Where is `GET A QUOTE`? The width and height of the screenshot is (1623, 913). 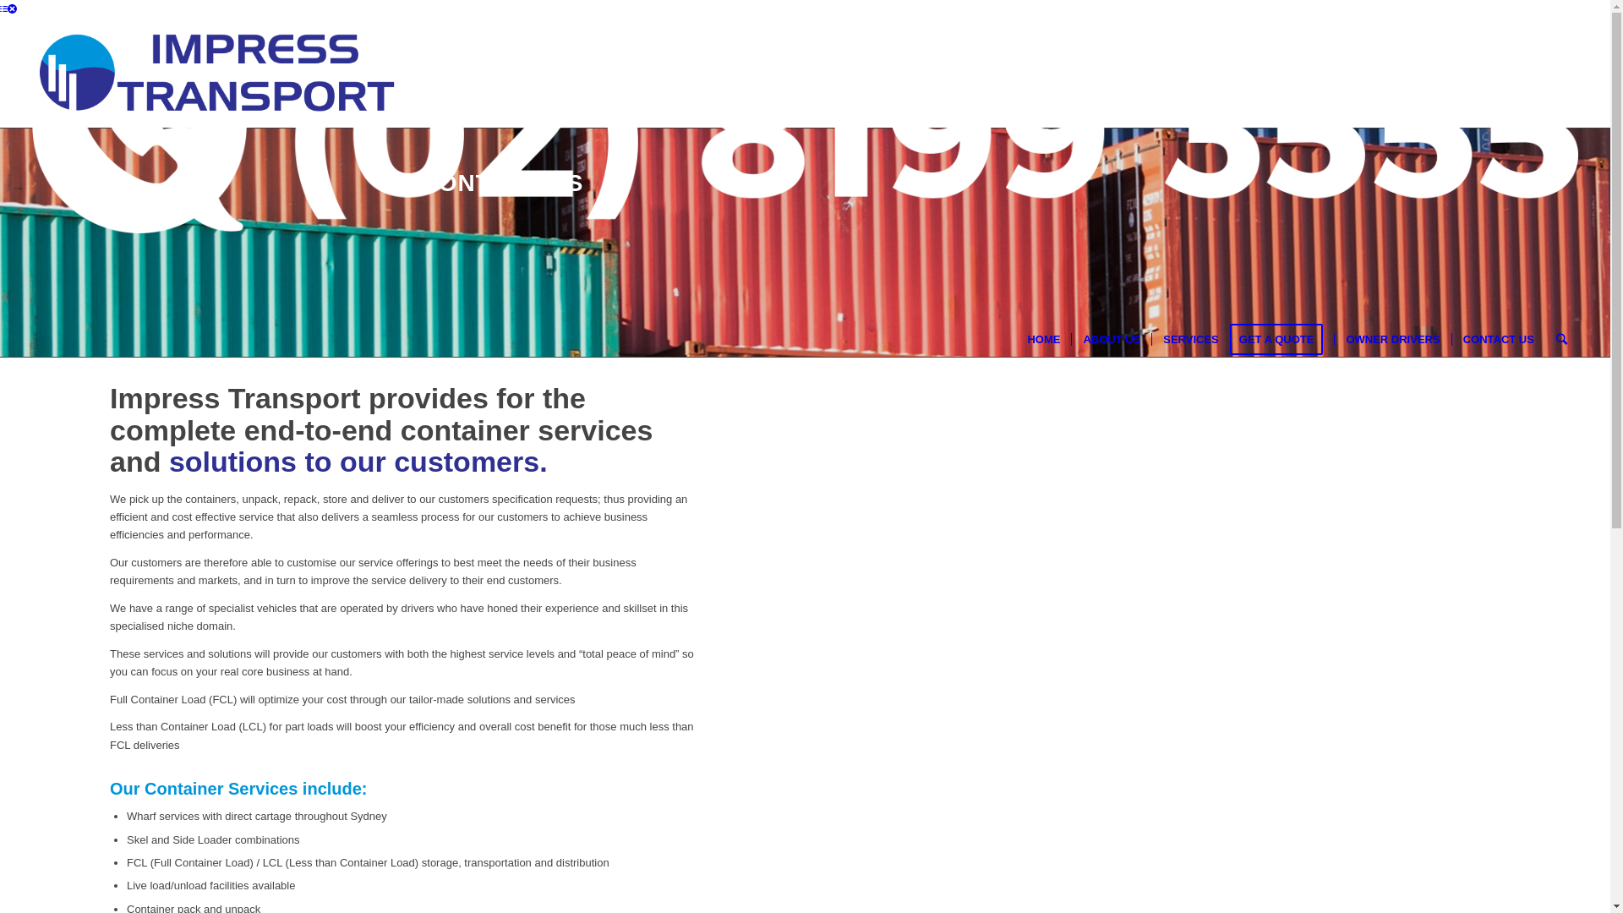 GET A QUOTE is located at coordinates (1282, 340).